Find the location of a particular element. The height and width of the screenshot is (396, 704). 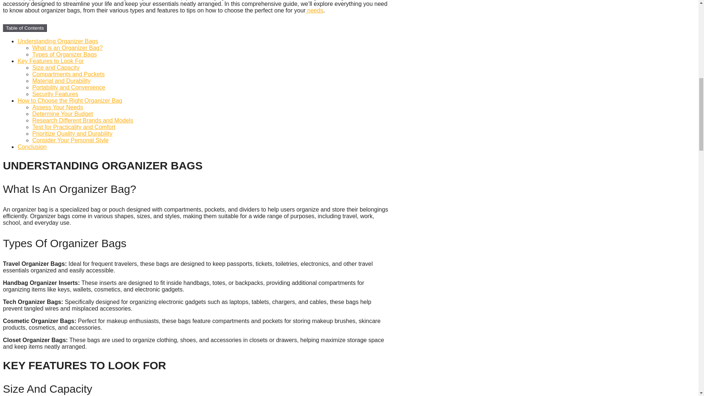

Size and Capacity is located at coordinates (56, 67).